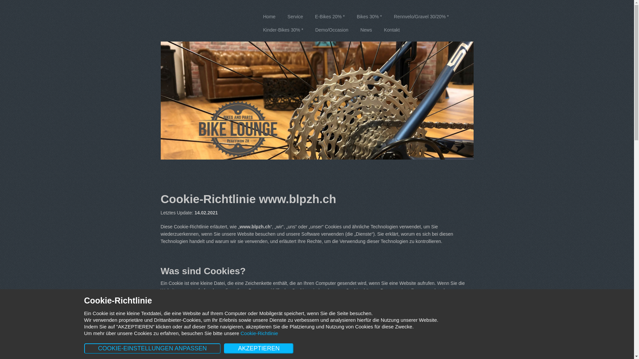 The height and width of the screenshot is (359, 639). What do you see at coordinates (283, 30) in the screenshot?
I see `Kinder-Bikes 30% *` at bounding box center [283, 30].